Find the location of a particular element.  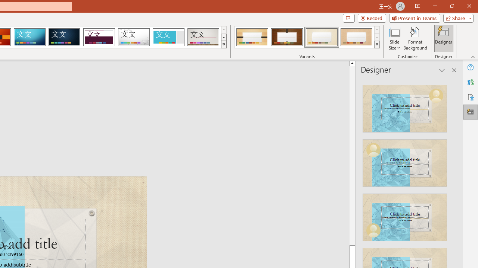

Frame is located at coordinates (168, 37).